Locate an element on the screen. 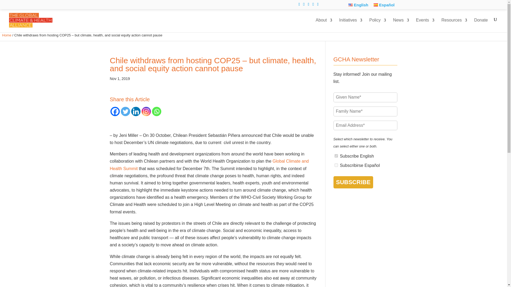 This screenshot has height=287, width=511. 6c7d2e99c9 is located at coordinates (336, 165).